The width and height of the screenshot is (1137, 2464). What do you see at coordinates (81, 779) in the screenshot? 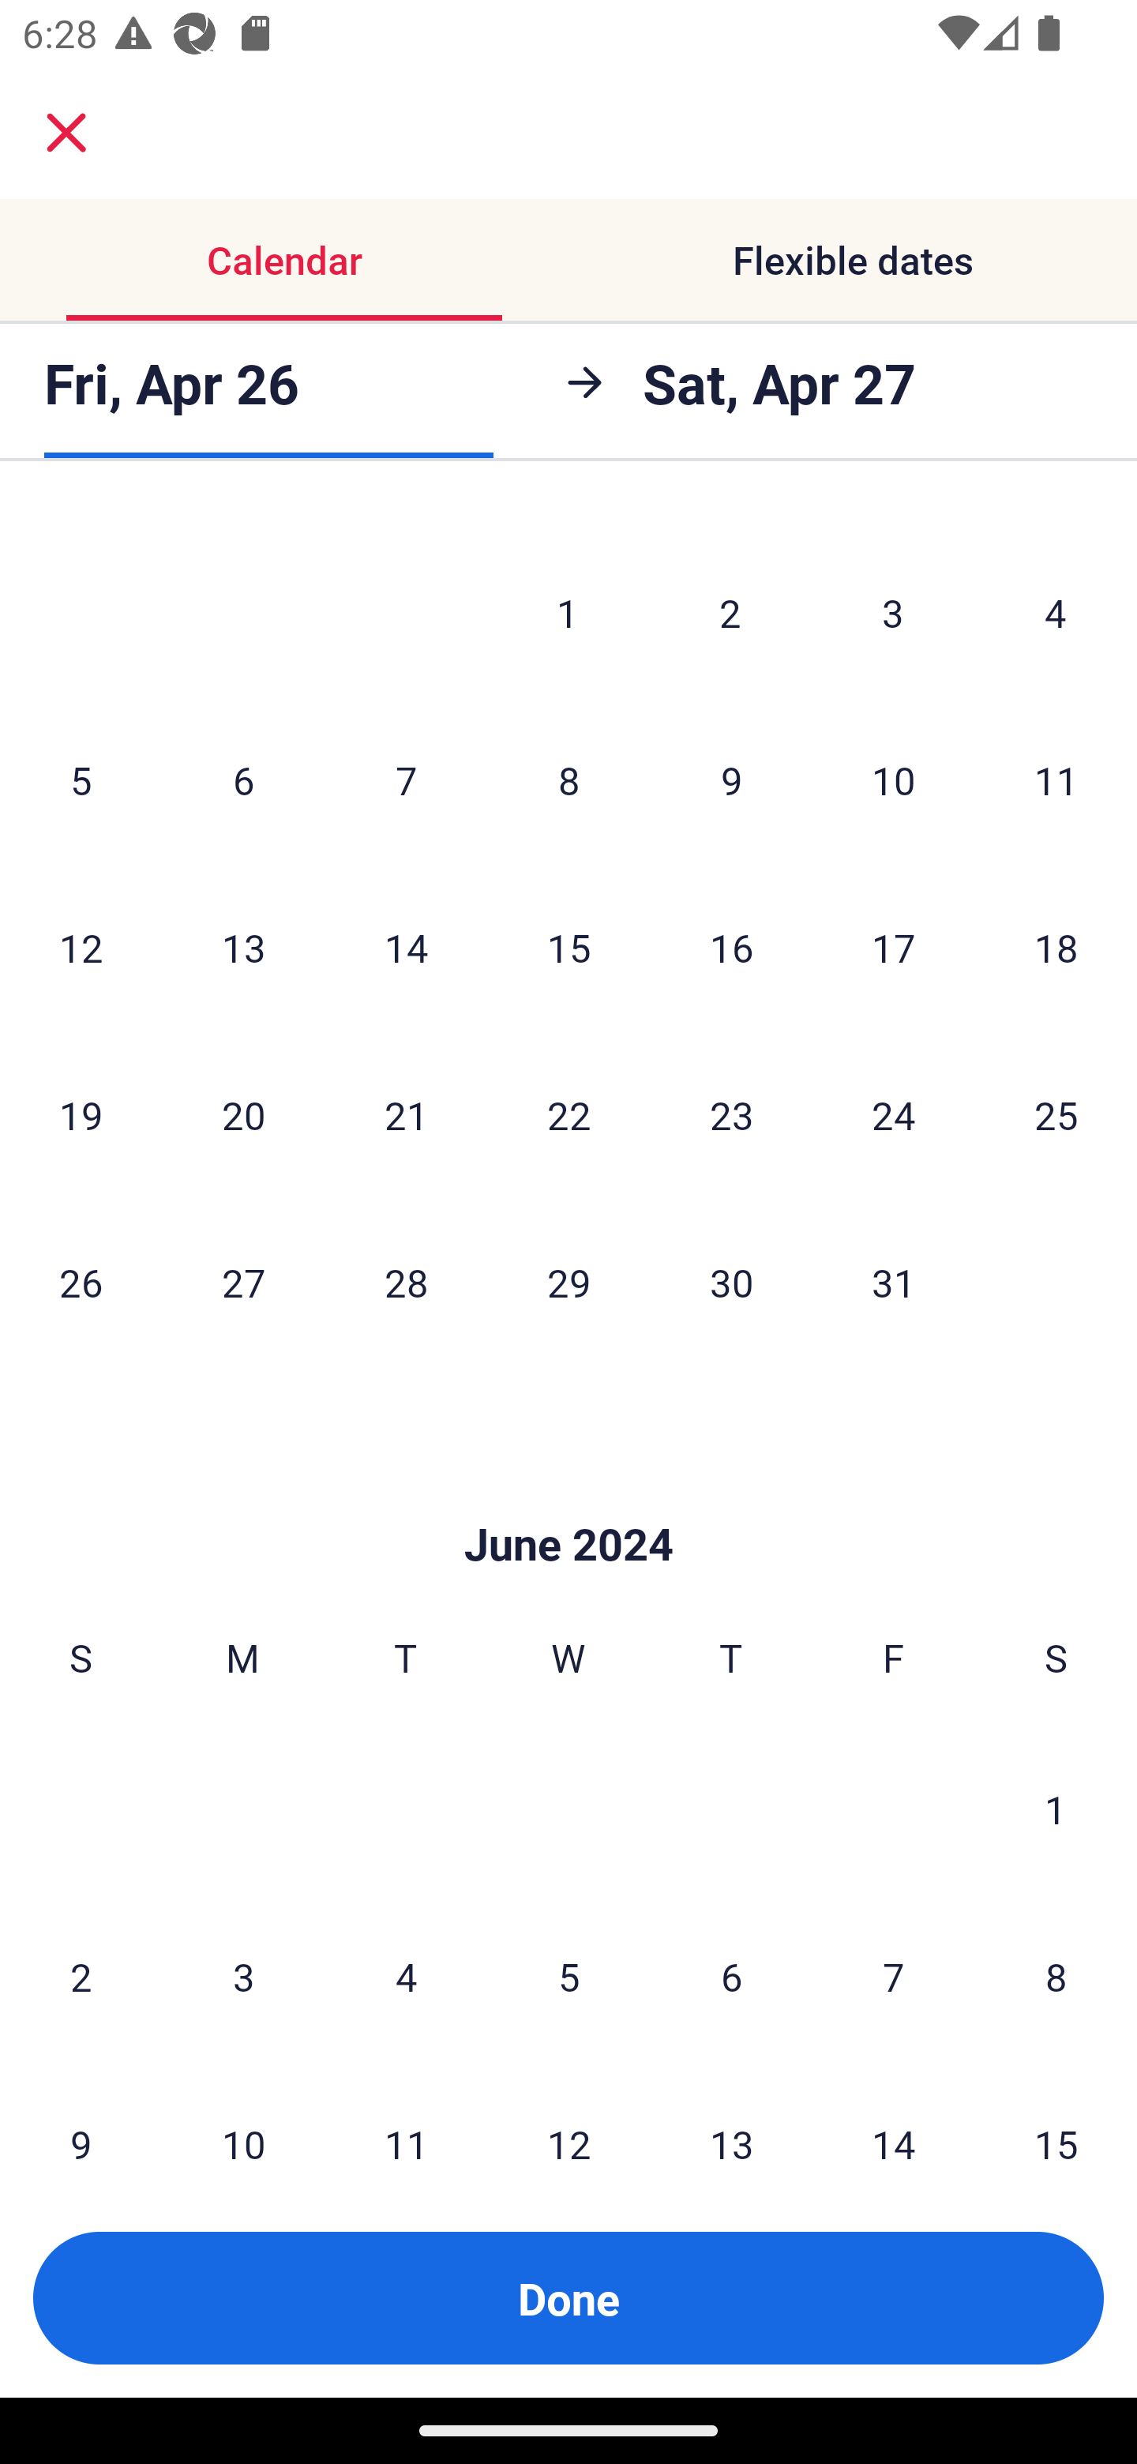
I see `5 Sunday, May 5, 2024` at bounding box center [81, 779].